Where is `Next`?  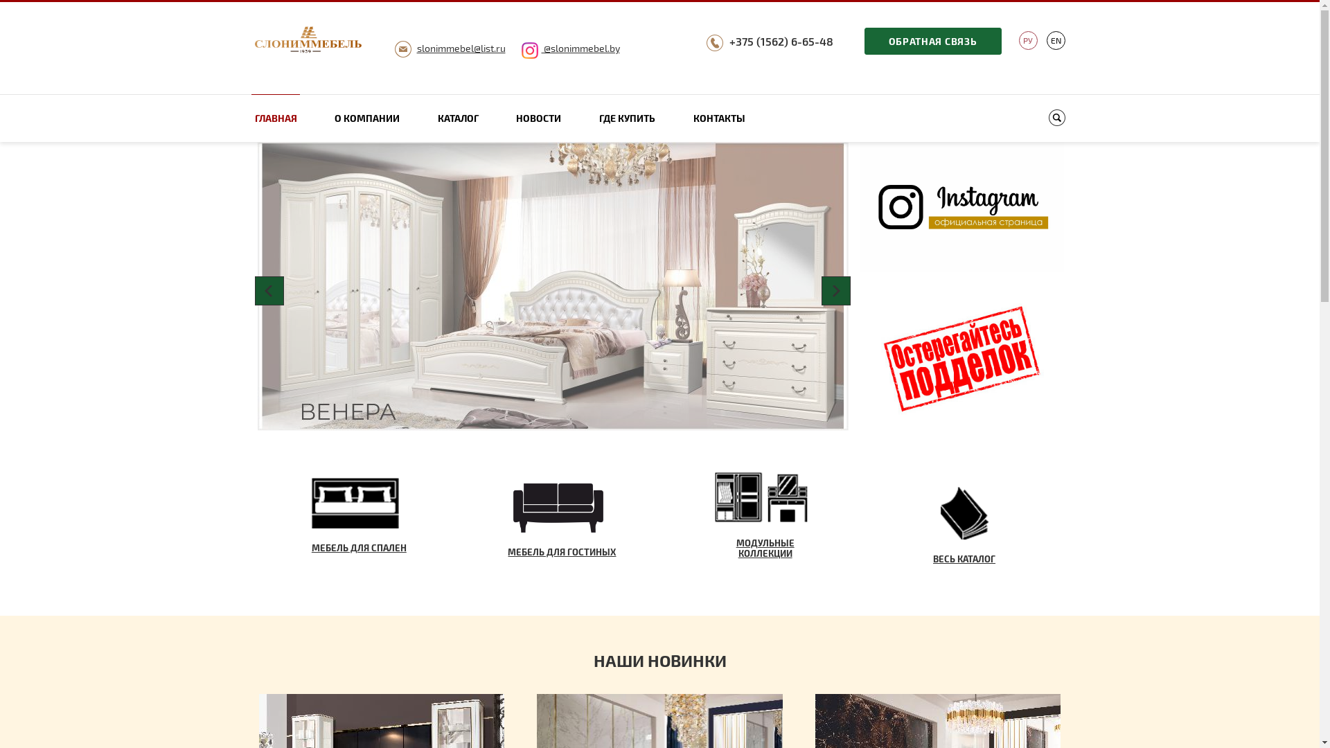
Next is located at coordinates (836, 291).